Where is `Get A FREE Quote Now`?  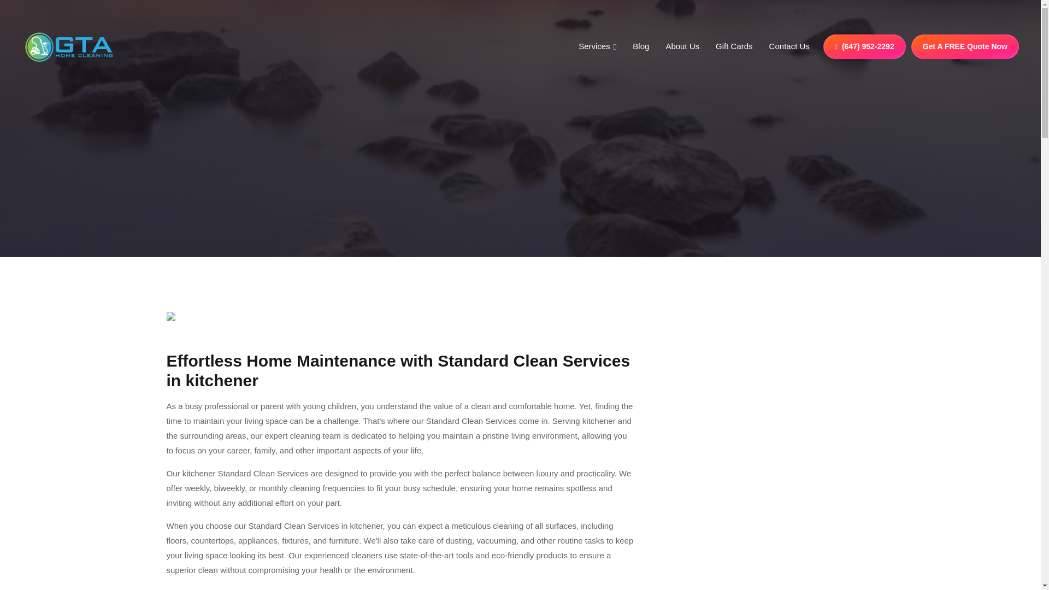 Get A FREE Quote Now is located at coordinates (965, 46).